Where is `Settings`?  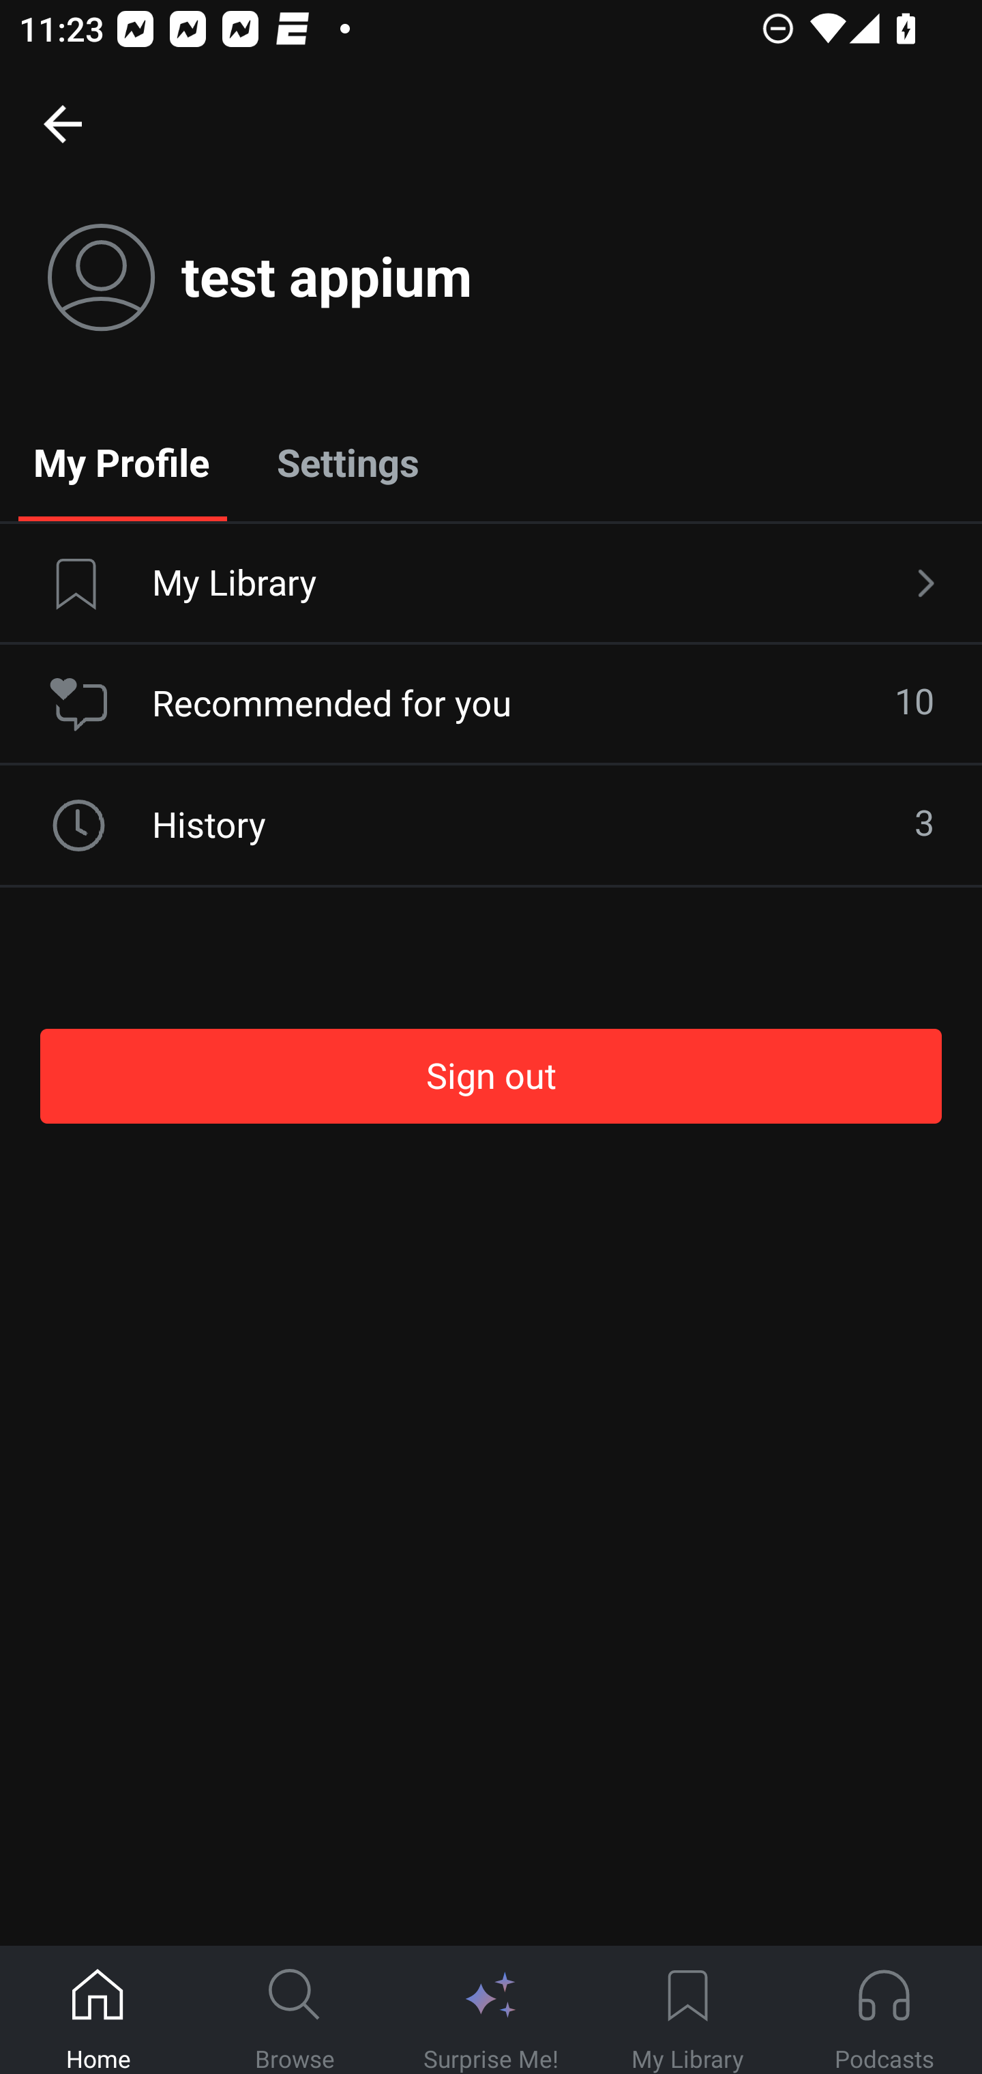 Settings is located at coordinates (348, 461).